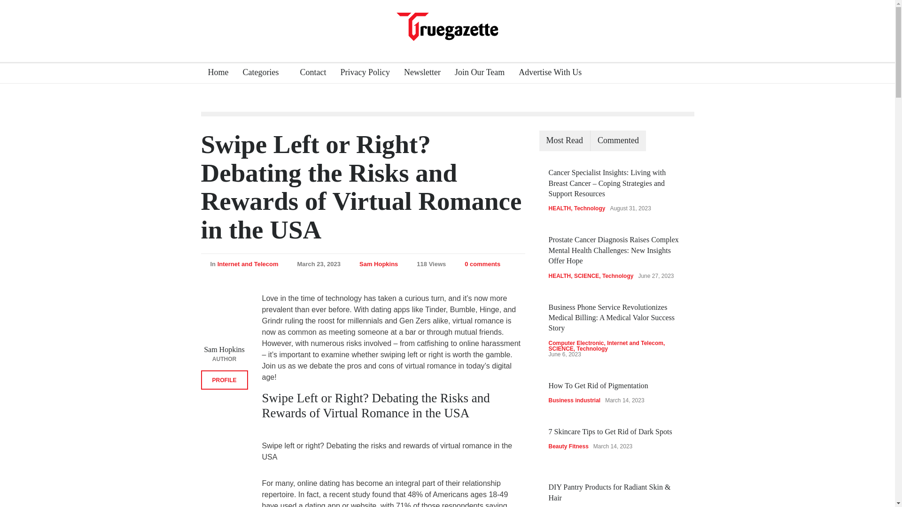 Image resolution: width=902 pixels, height=507 pixels. I want to click on Join Our Team, so click(475, 73).